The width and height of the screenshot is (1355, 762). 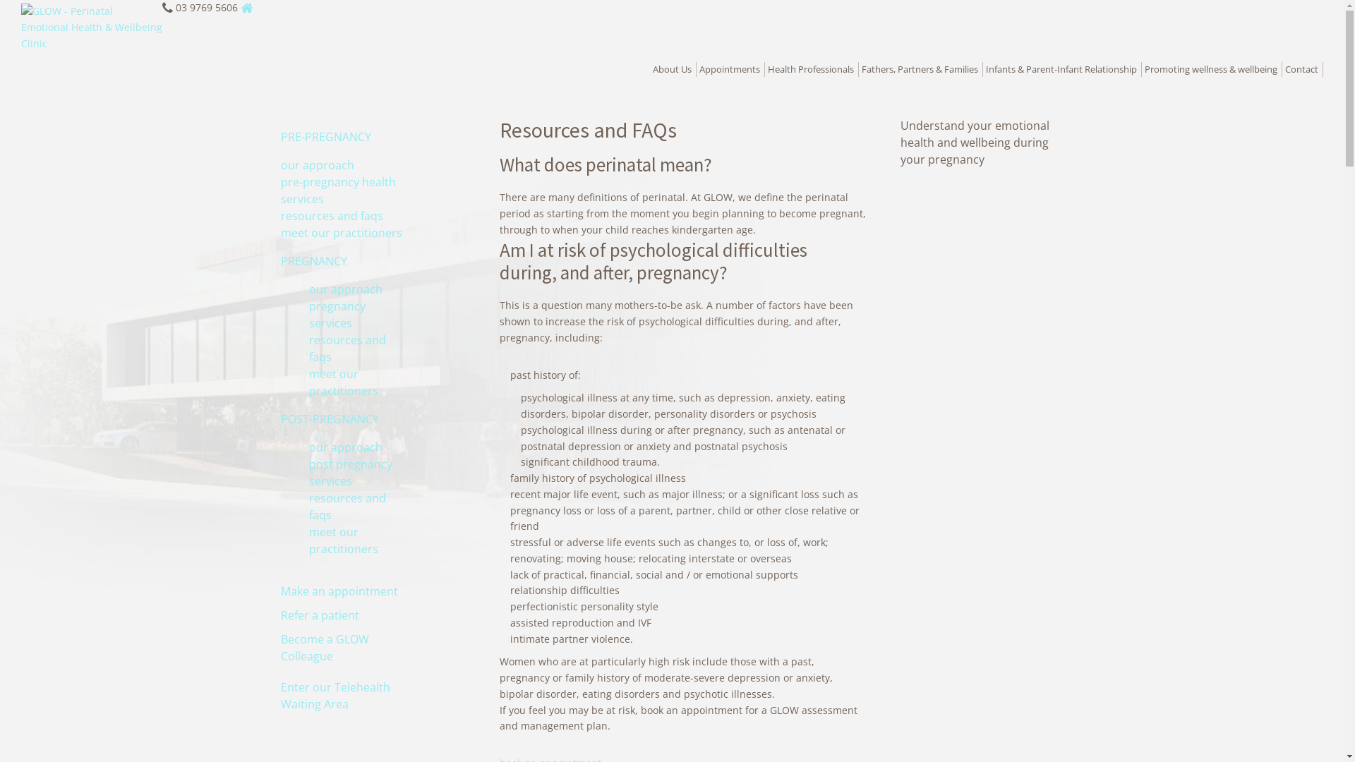 I want to click on Promoting wellness & wellbeing, so click(x=1214, y=69).